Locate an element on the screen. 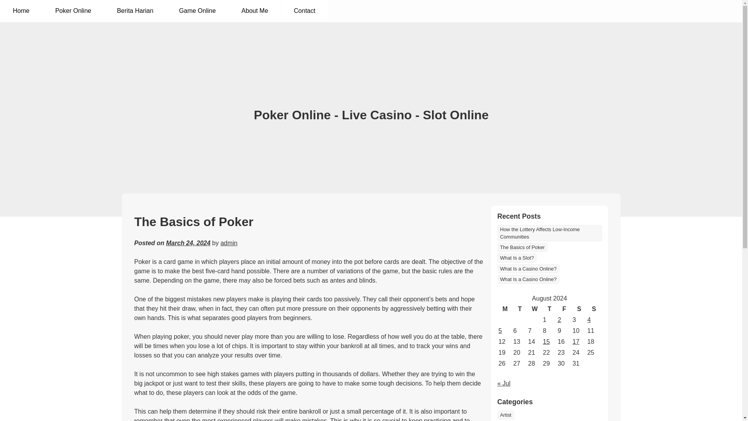  The Basics of Poker is located at coordinates (522, 247).